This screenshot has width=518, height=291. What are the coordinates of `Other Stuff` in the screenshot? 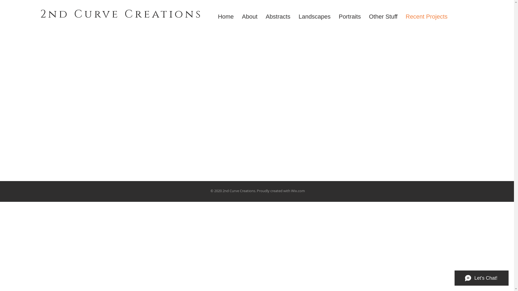 It's located at (383, 17).